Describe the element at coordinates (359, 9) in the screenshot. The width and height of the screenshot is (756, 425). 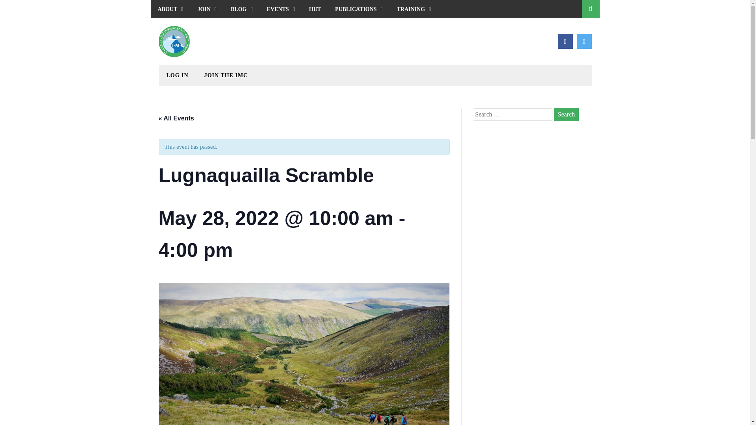
I see `PUBLICATIONS` at that location.